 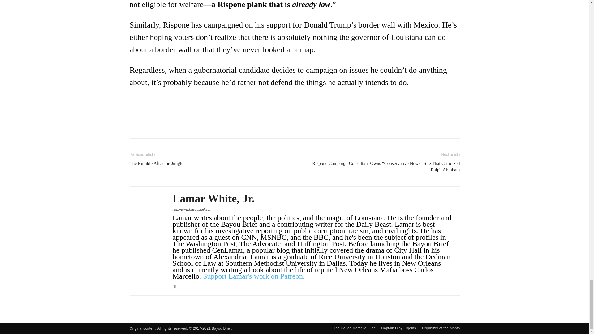 I want to click on Facebook, so click(x=178, y=286).